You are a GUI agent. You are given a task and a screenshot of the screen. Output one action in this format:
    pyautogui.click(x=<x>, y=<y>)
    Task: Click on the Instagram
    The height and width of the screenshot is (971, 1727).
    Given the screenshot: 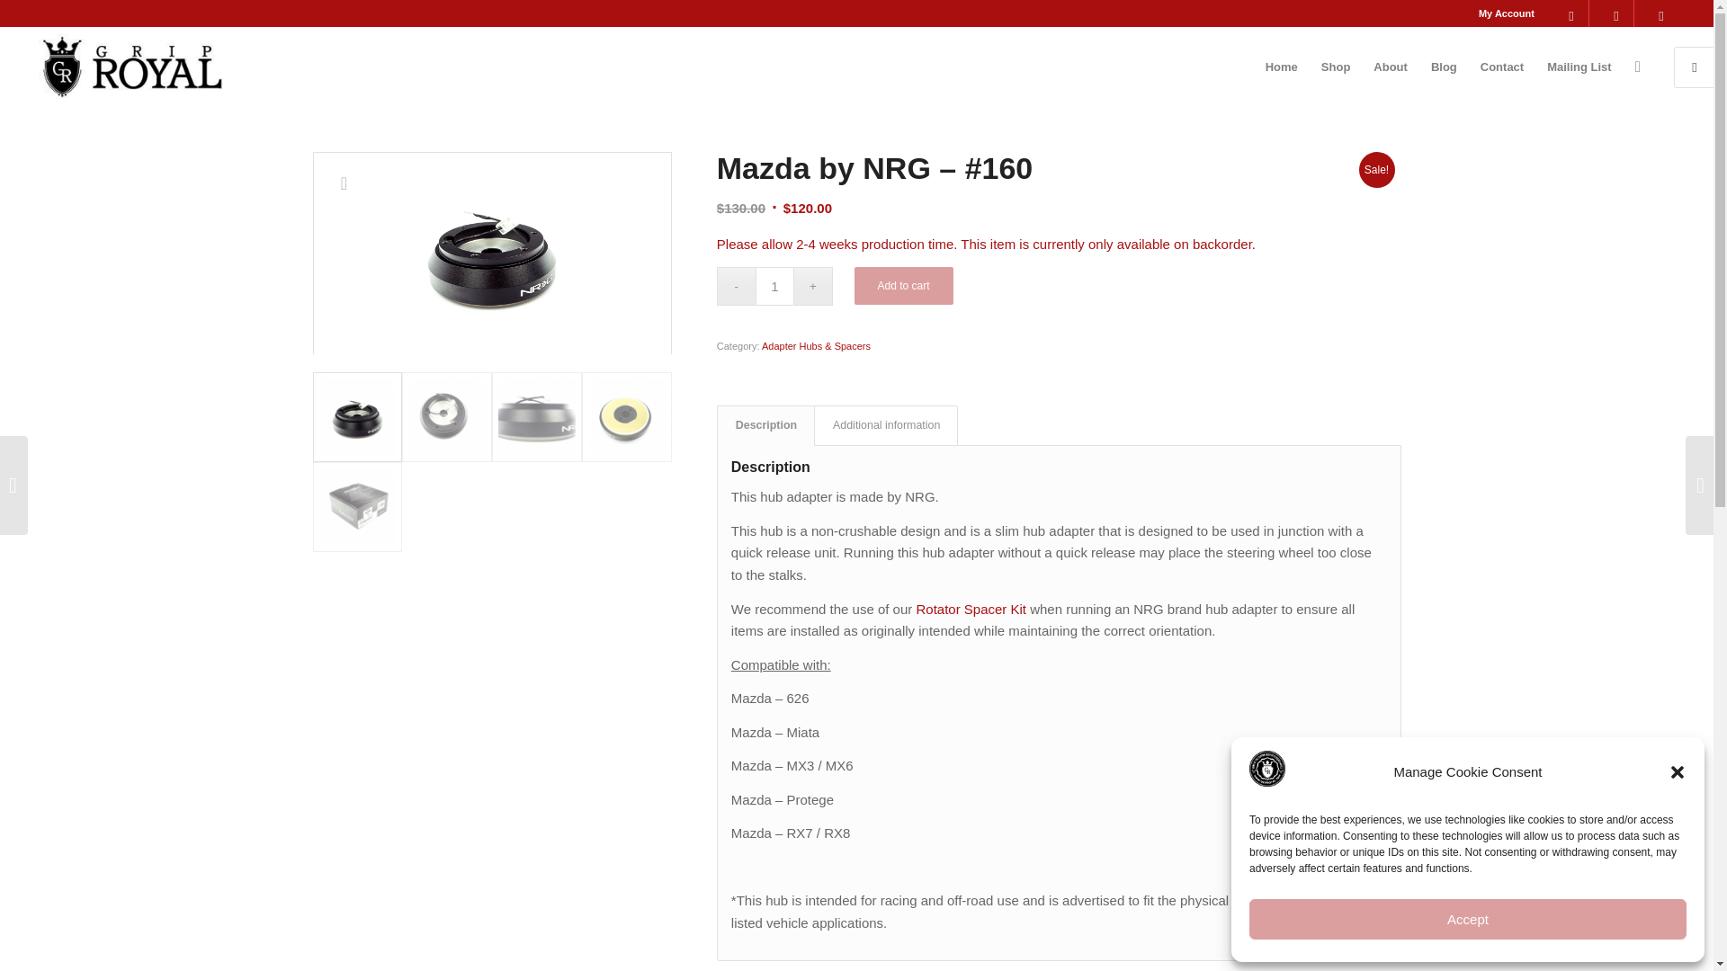 What is the action you would take?
    pyautogui.click(x=1615, y=13)
    